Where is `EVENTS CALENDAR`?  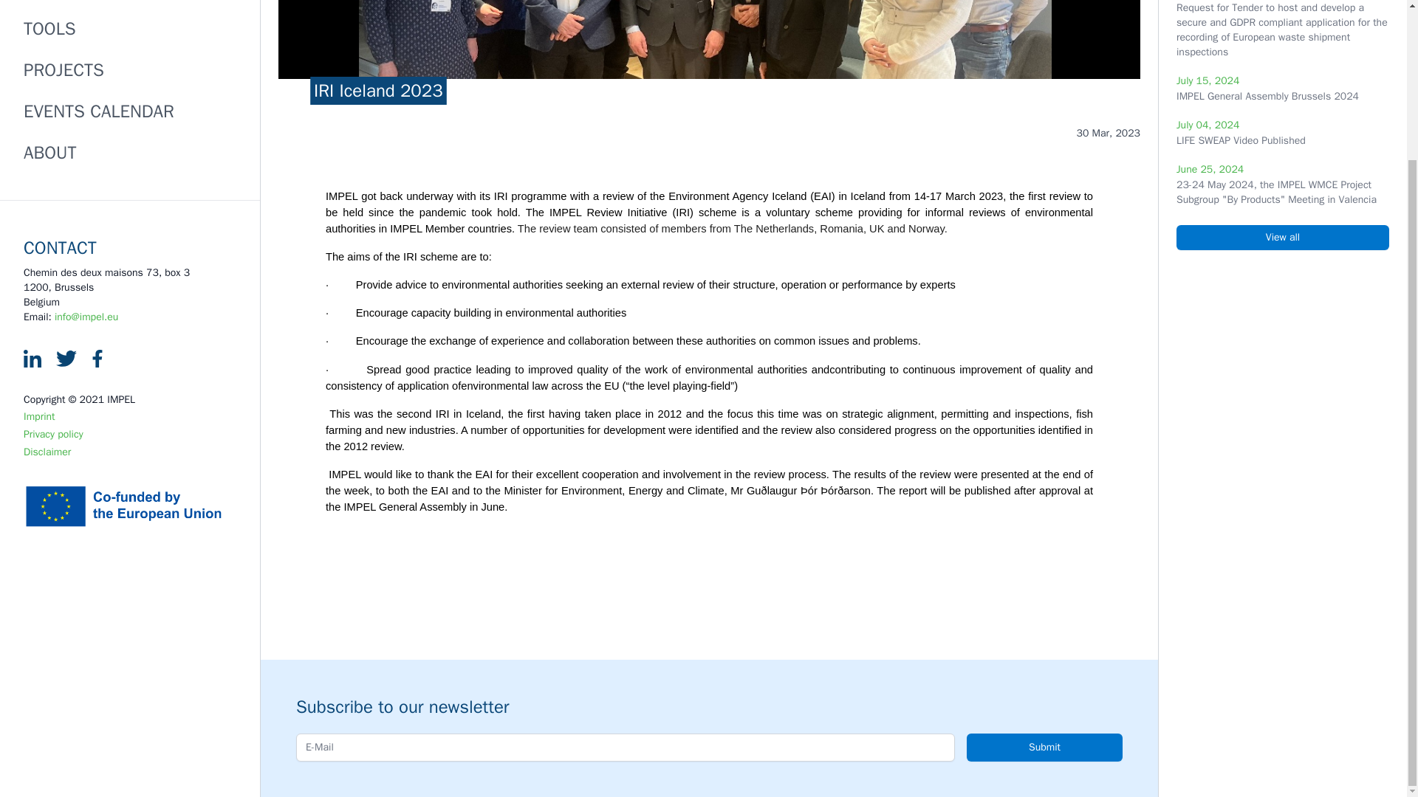
EVENTS CALENDAR is located at coordinates (99, 111).